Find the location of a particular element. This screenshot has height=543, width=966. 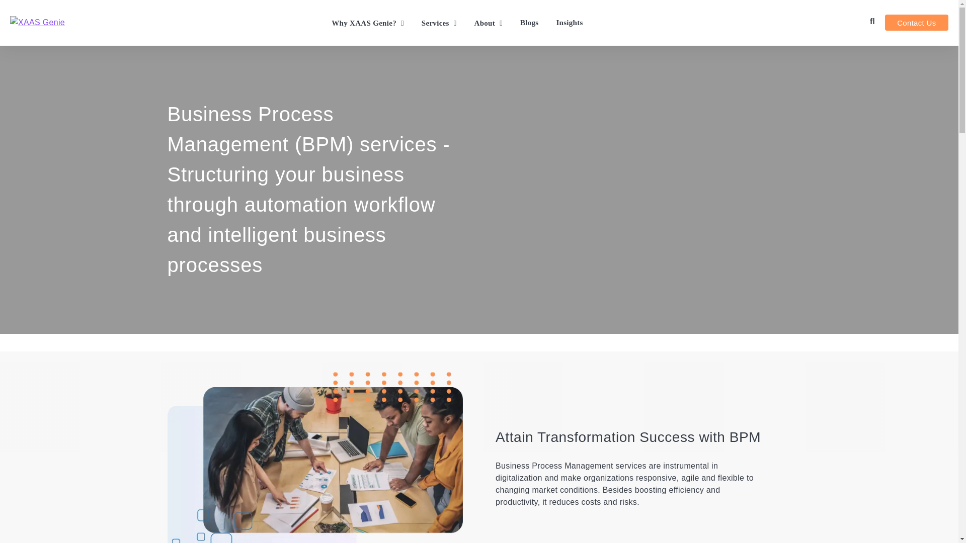

Why XAAS Genie? is located at coordinates (367, 24).